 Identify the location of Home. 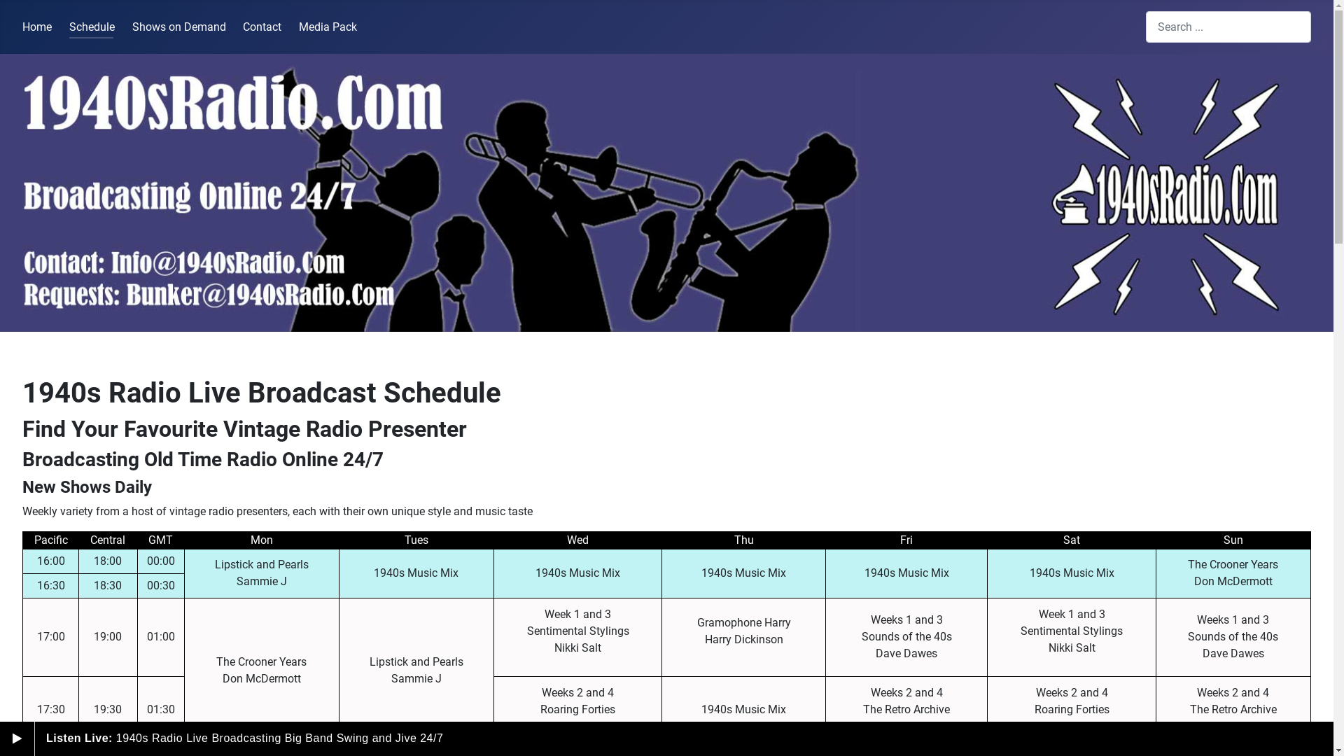
(37, 27).